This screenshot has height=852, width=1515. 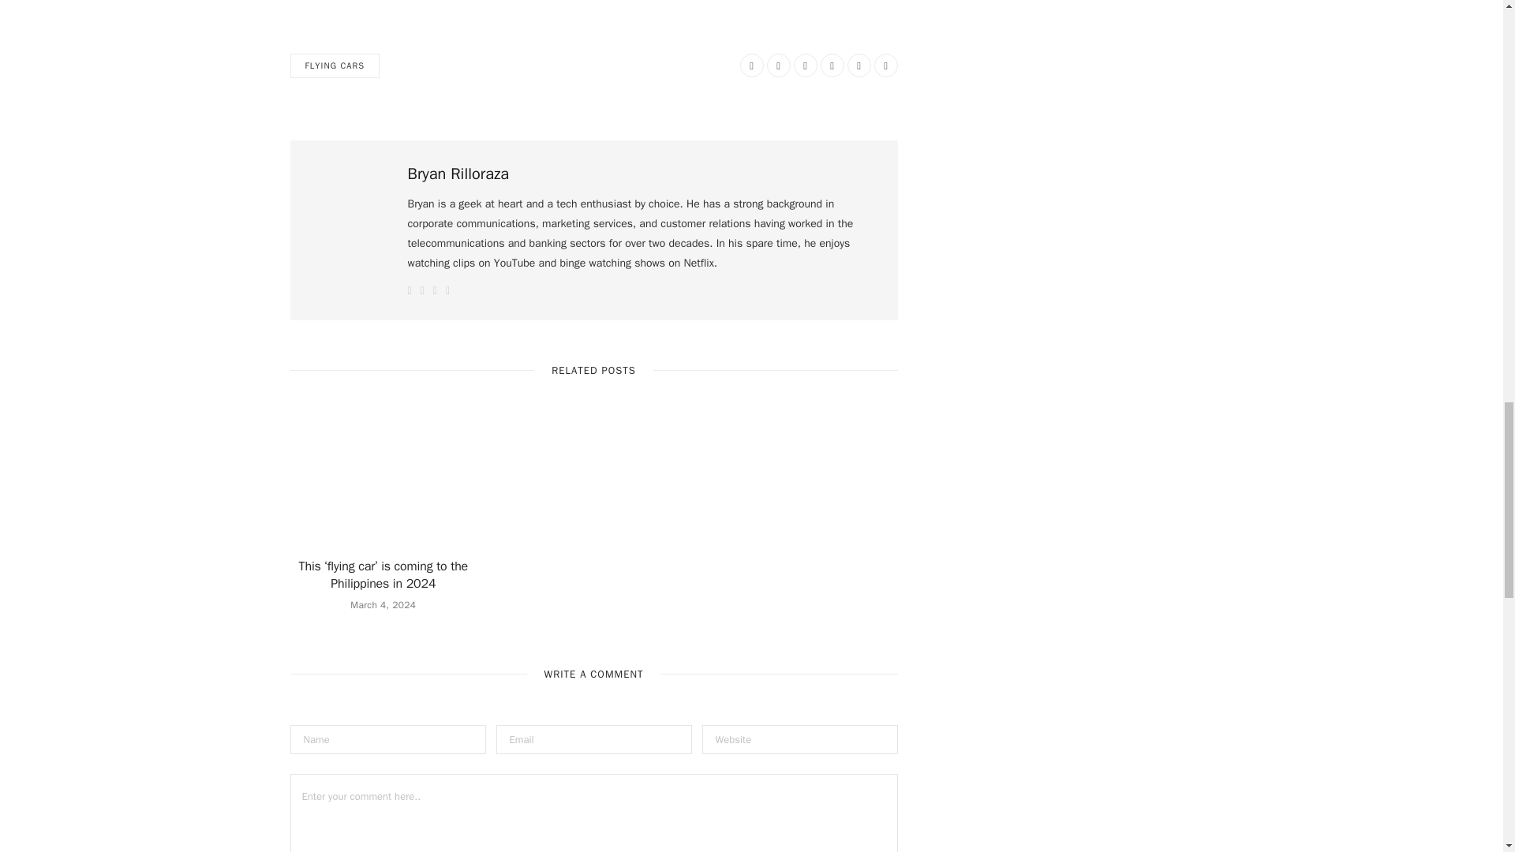 What do you see at coordinates (806, 65) in the screenshot?
I see `Reddit` at bounding box center [806, 65].